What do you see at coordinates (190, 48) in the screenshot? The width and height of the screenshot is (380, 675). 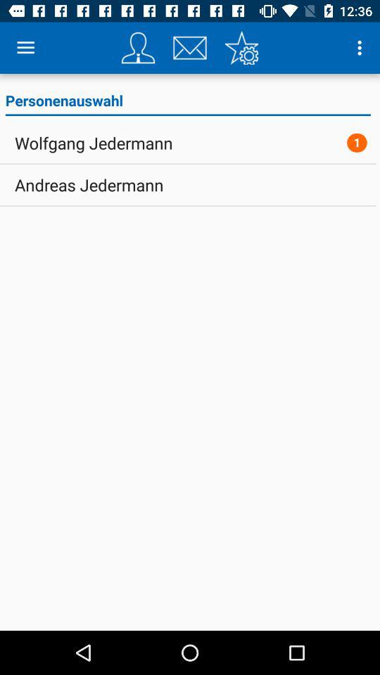 I see `send email` at bounding box center [190, 48].